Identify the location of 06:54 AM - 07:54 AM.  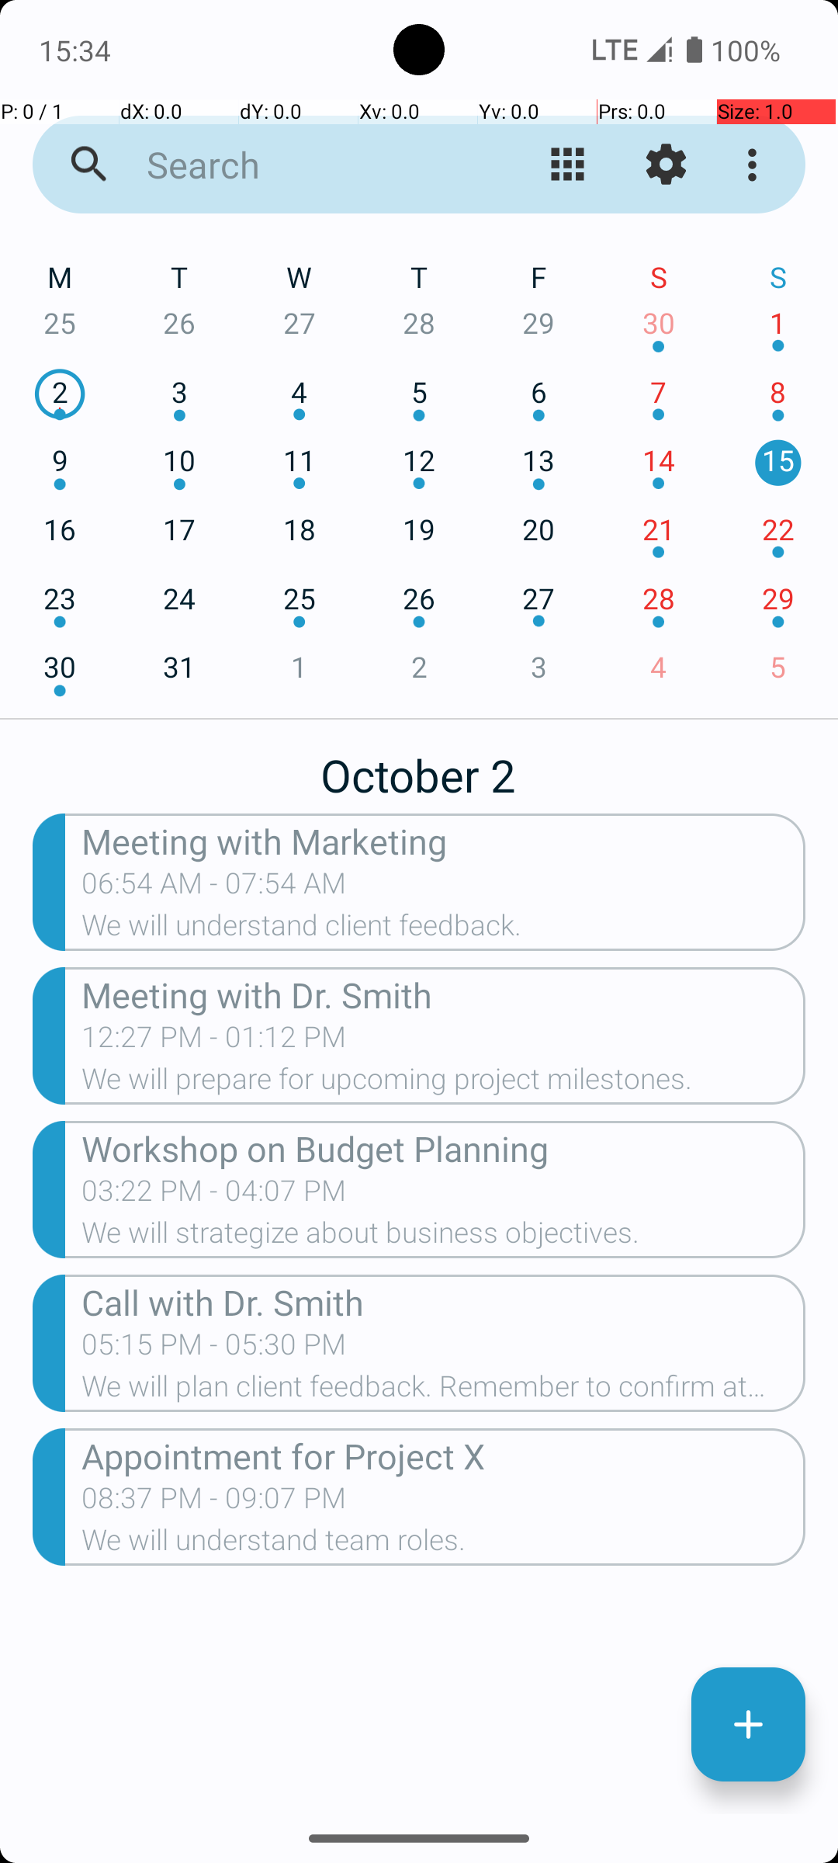
(214, 888).